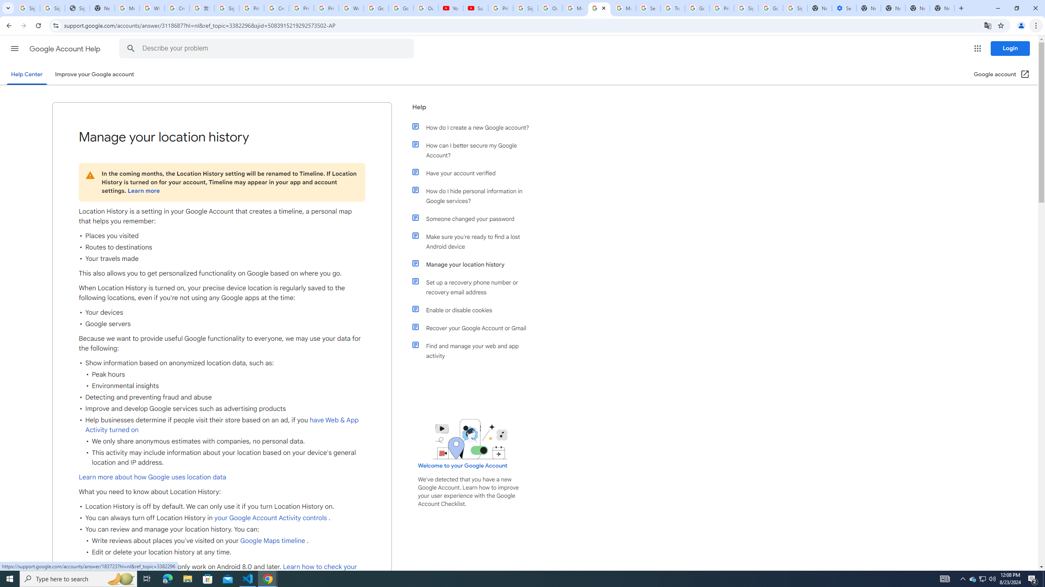  Describe the element at coordinates (475, 310) in the screenshot. I see `Enable or disable cookies` at that location.